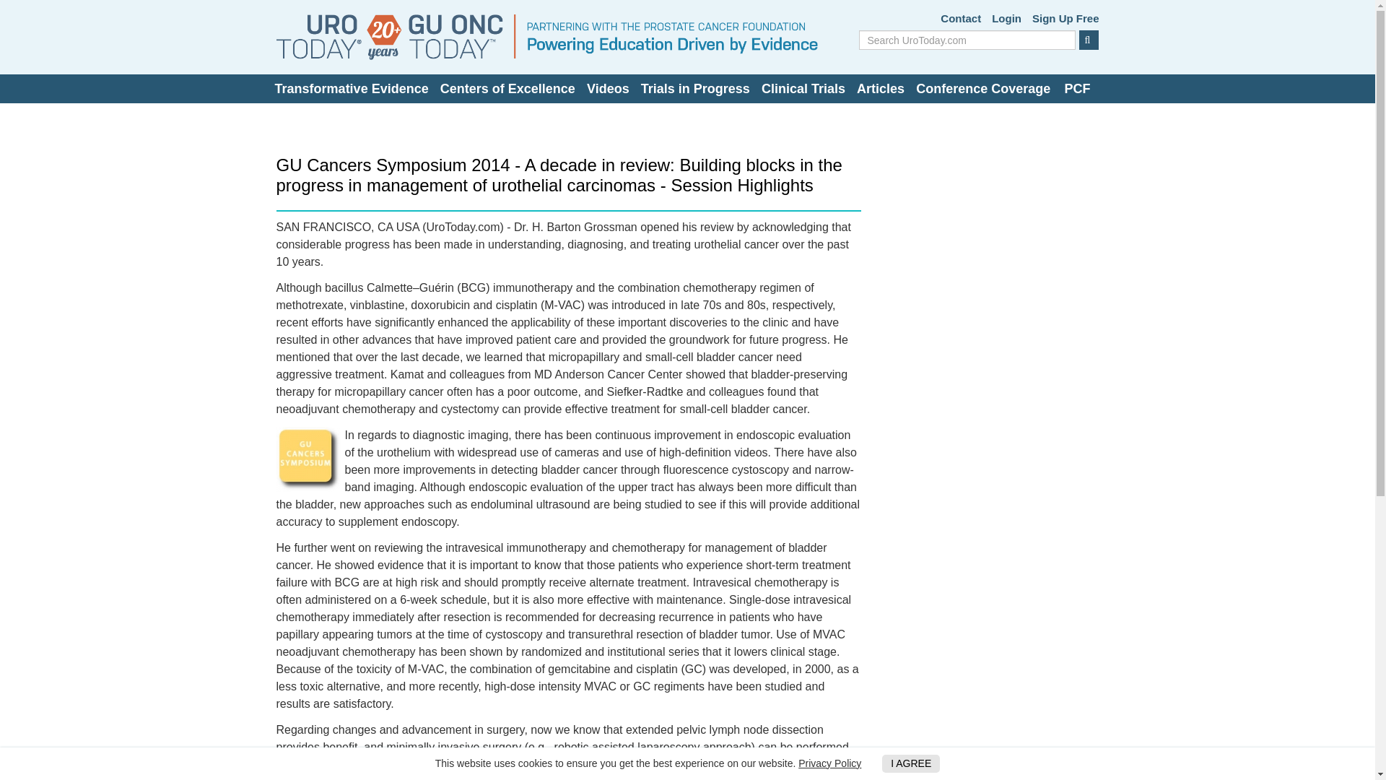  I want to click on Login, so click(1006, 19).